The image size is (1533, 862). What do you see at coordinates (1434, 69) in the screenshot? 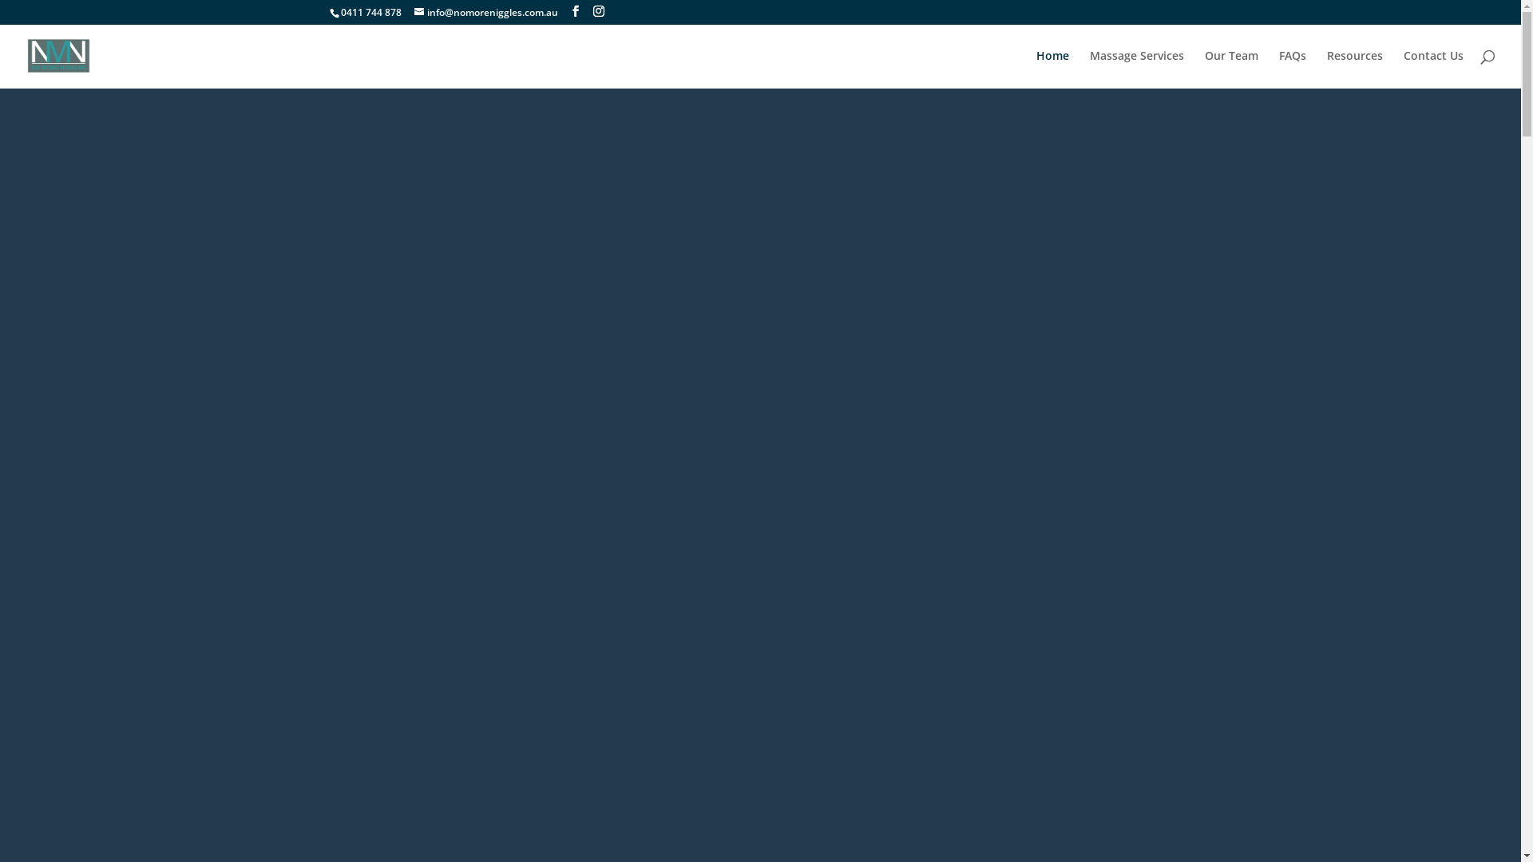
I see `Contact Us` at bounding box center [1434, 69].